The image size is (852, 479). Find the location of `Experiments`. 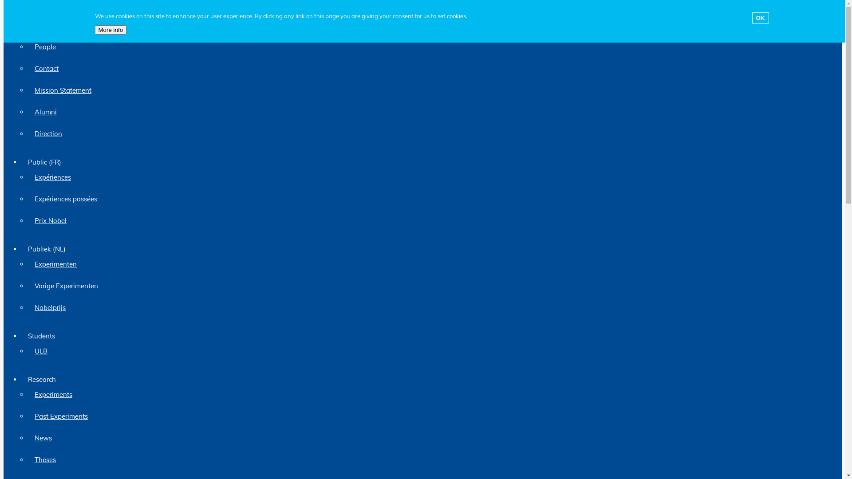

Experiments is located at coordinates (431, 395).